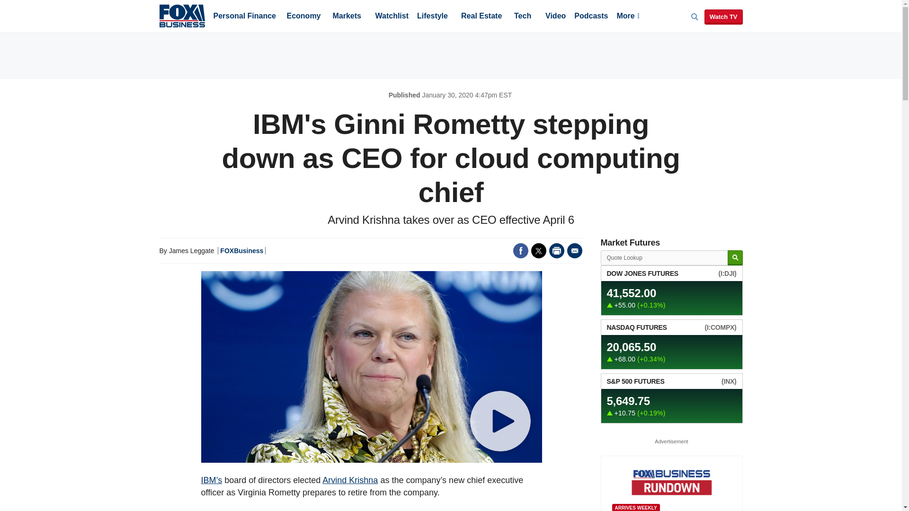  Describe the element at coordinates (627, 17) in the screenshot. I see `More` at that location.